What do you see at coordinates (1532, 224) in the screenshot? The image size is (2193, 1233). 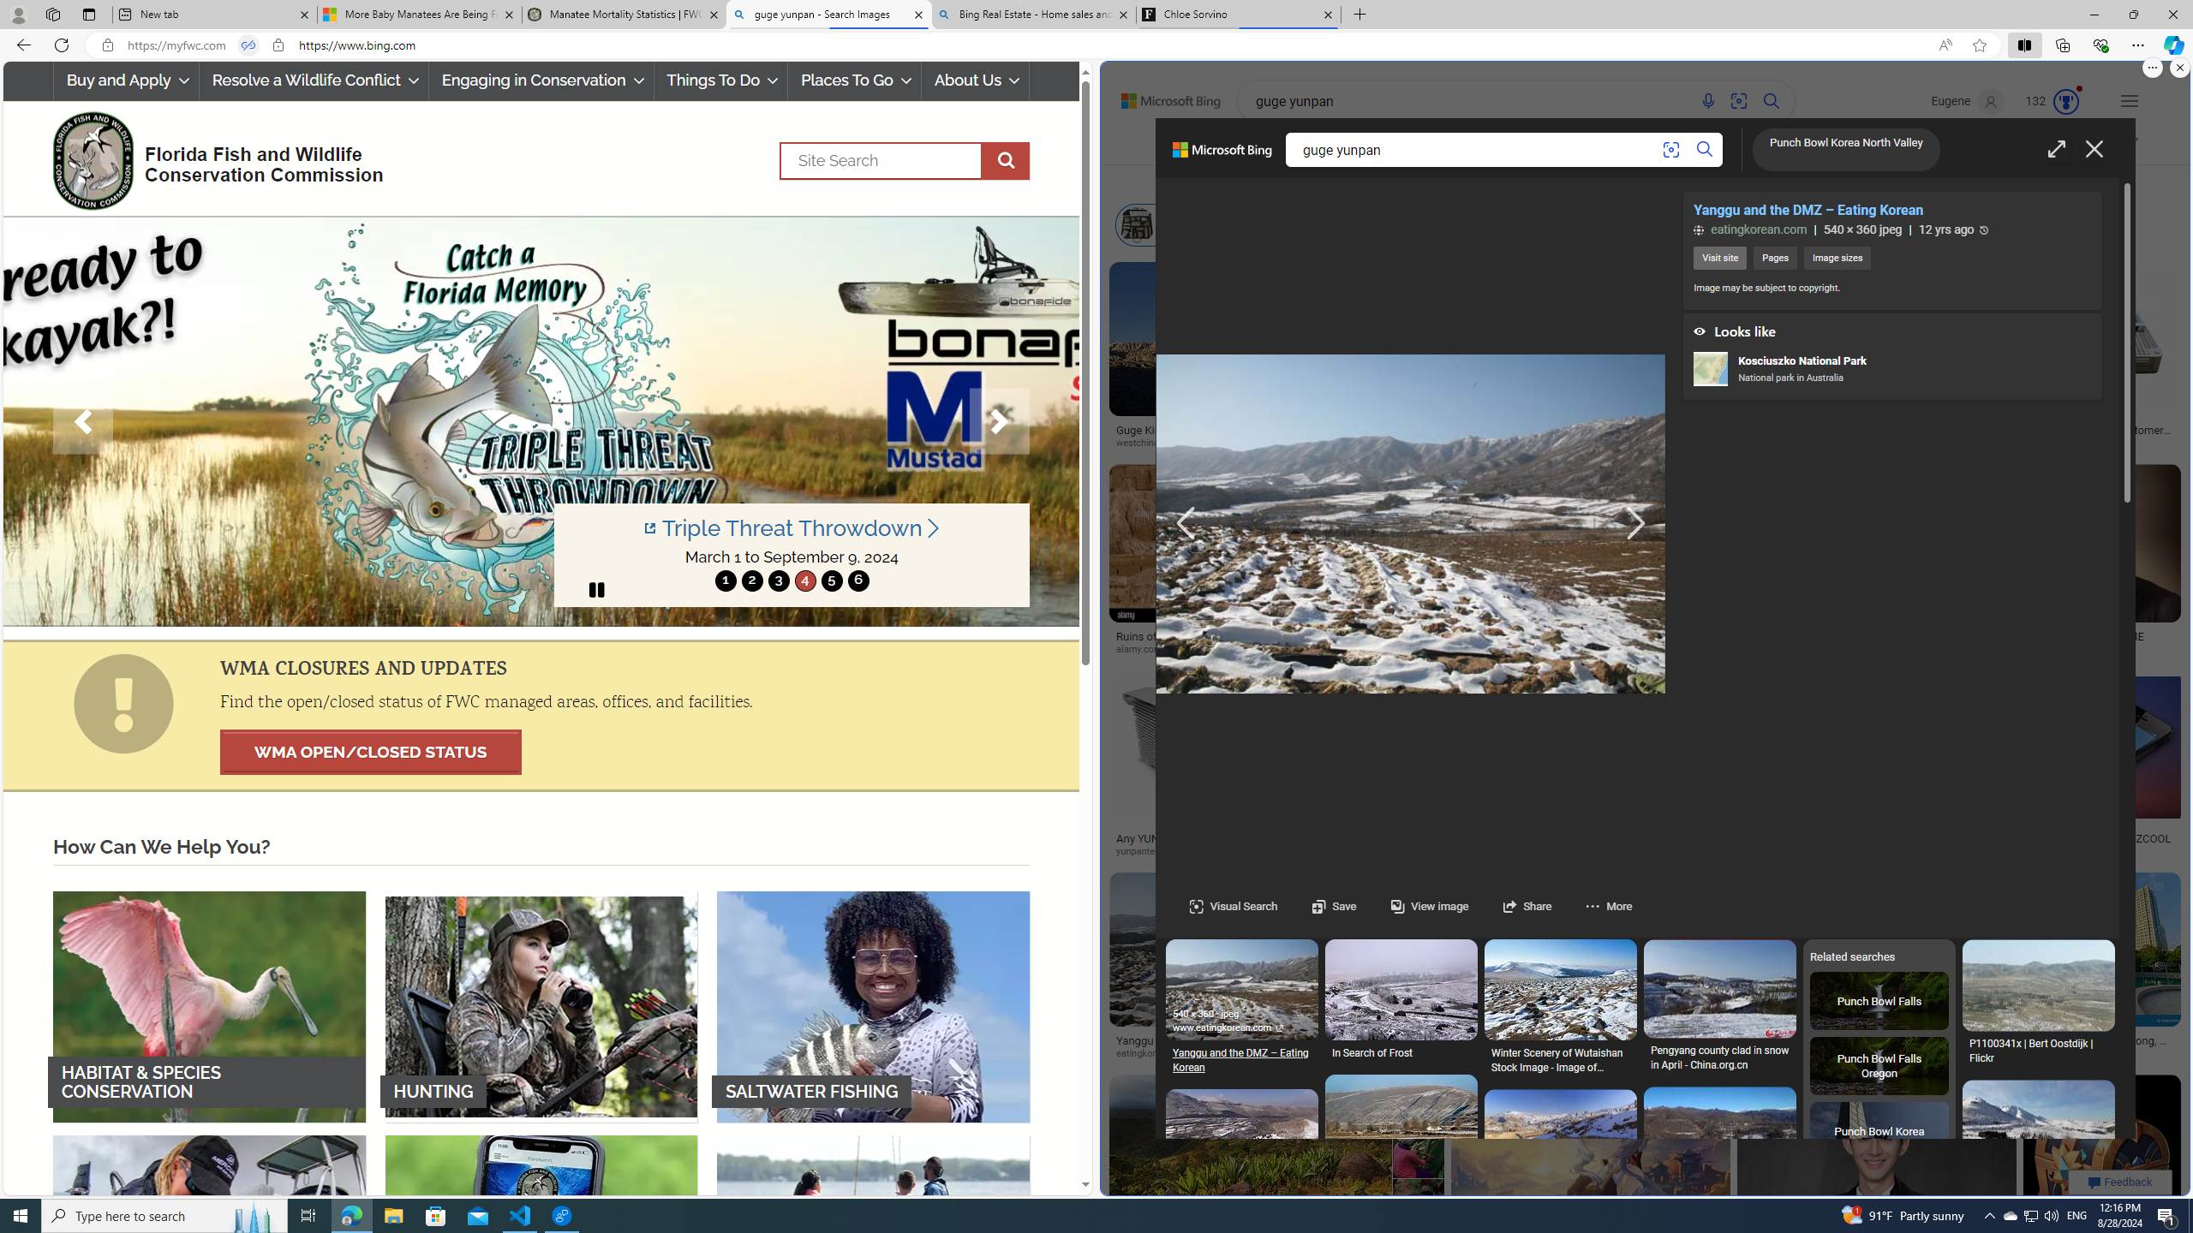 I see `Depth Gauge` at bounding box center [1532, 224].